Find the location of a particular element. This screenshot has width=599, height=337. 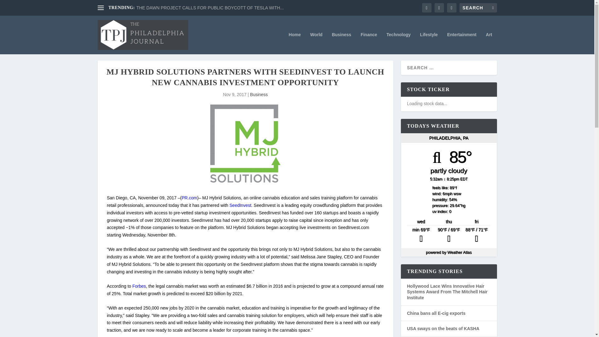

Forbes is located at coordinates (139, 286).